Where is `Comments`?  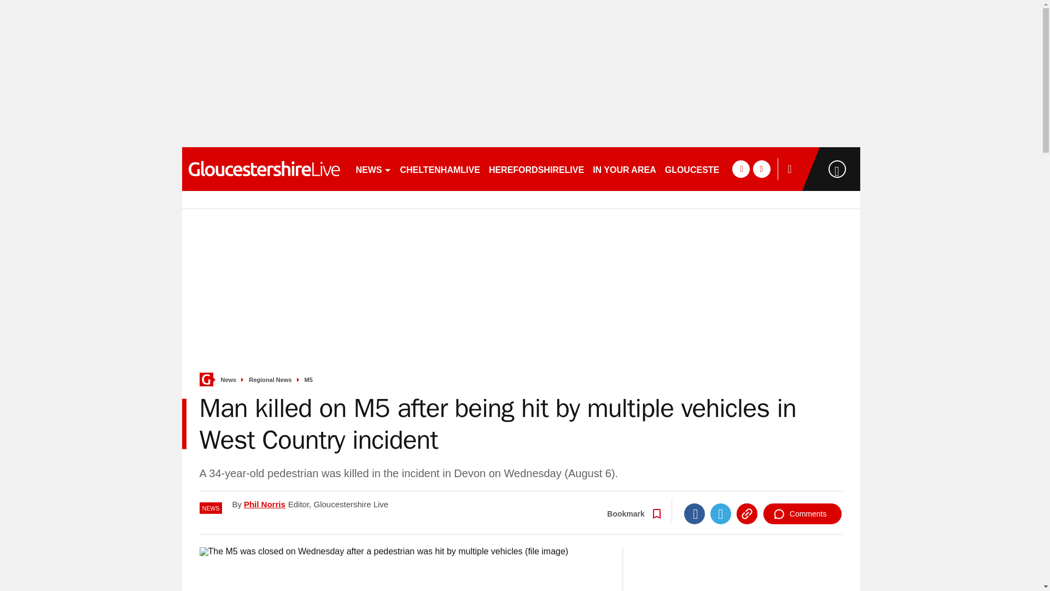
Comments is located at coordinates (802, 513).